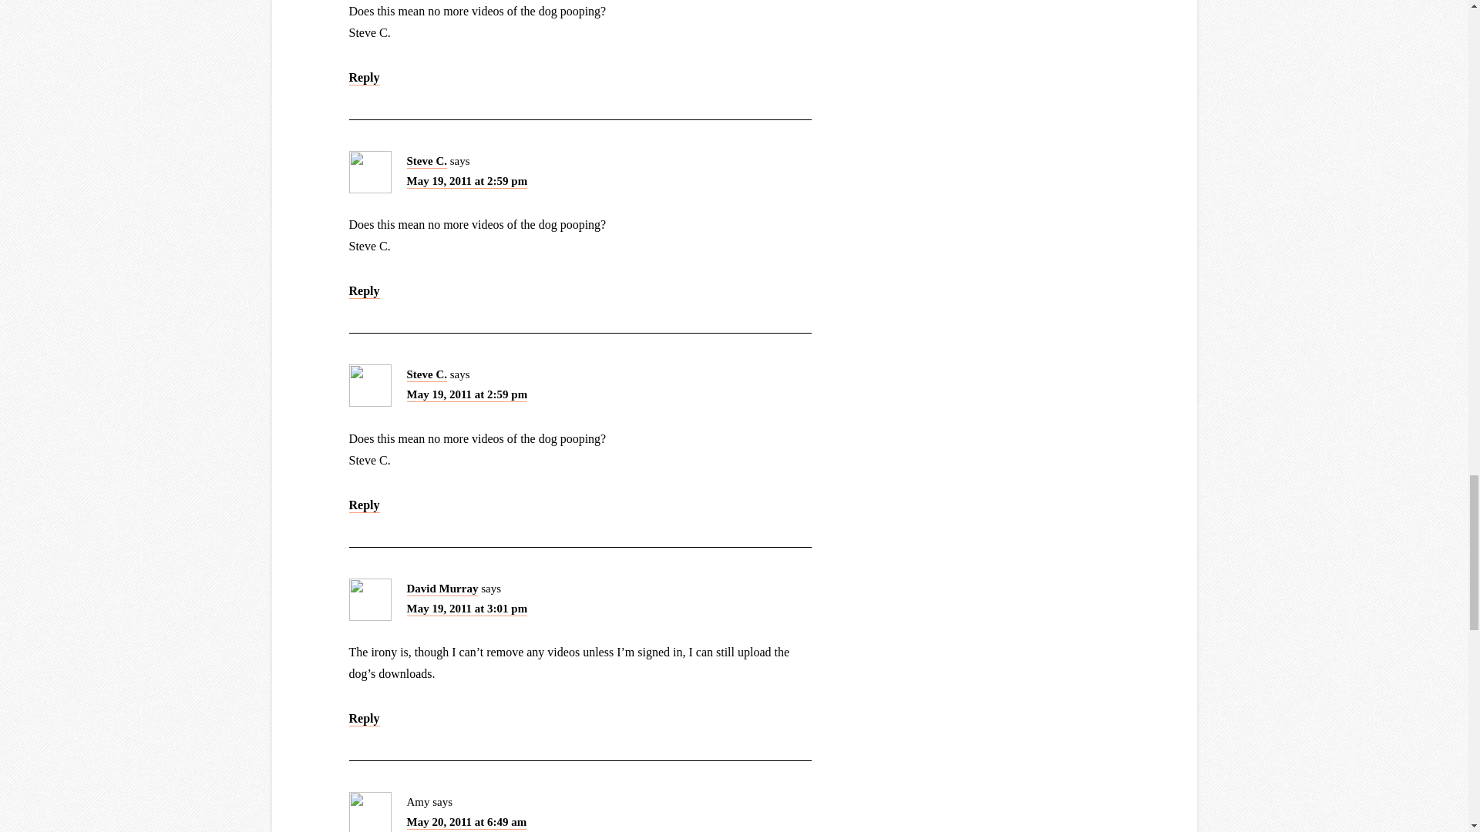 Image resolution: width=1480 pixels, height=832 pixels. Describe the element at coordinates (427, 160) in the screenshot. I see `Steve C.` at that location.